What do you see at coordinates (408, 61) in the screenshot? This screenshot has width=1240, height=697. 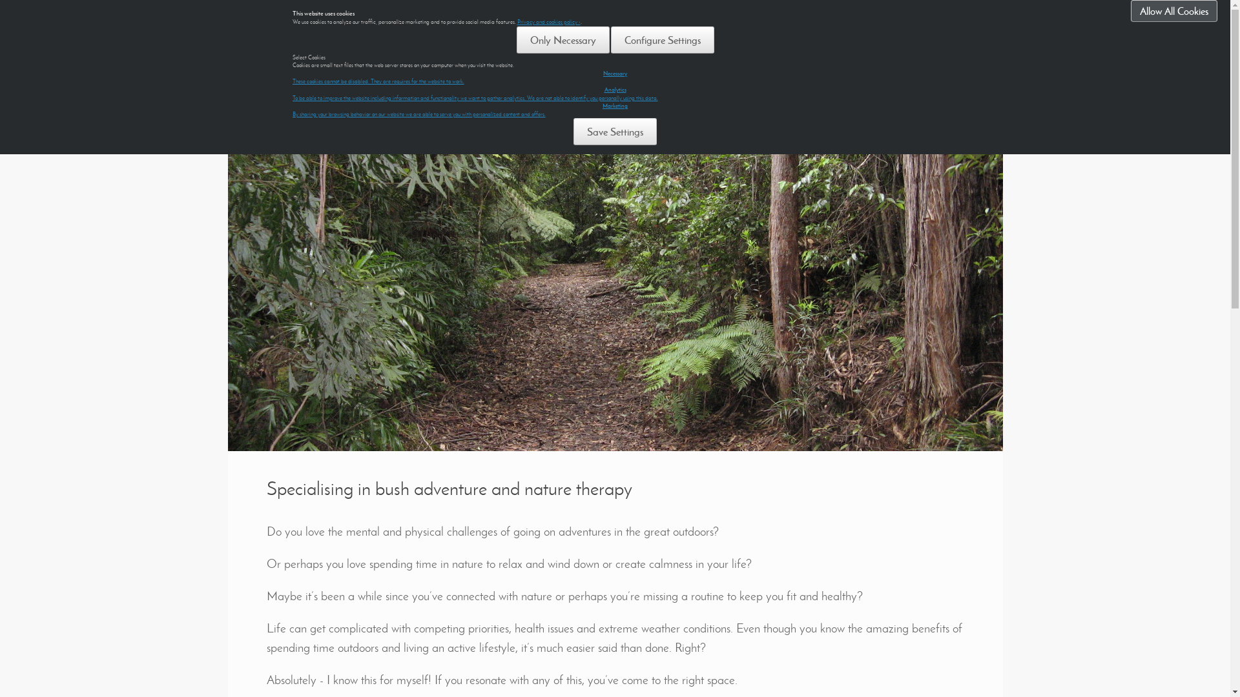 I see `Kathryn Walton Consulting` at bounding box center [408, 61].